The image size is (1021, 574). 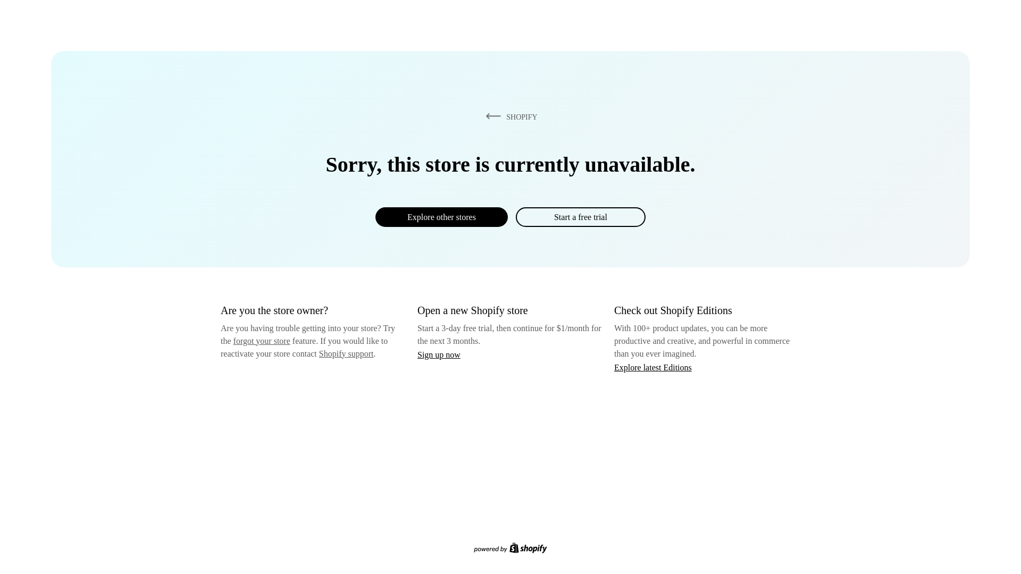 What do you see at coordinates (509, 116) in the screenshot?
I see `SHOPIFY` at bounding box center [509, 116].